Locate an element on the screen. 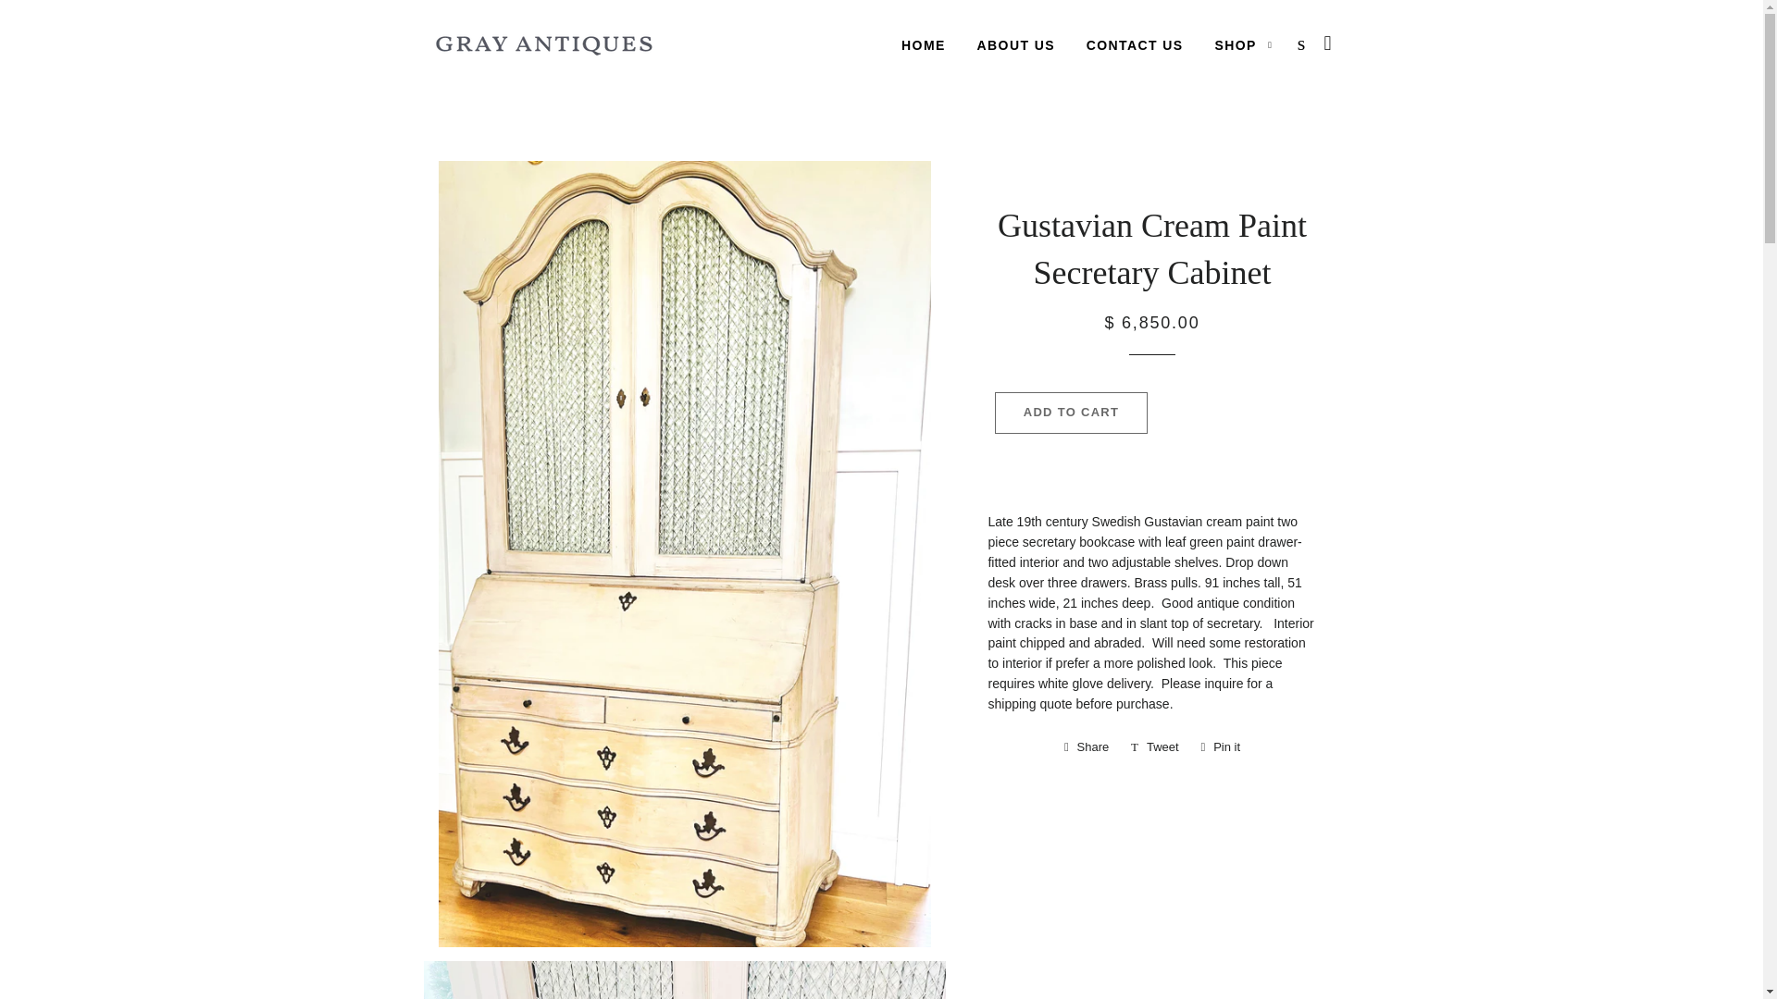  CONTACT US is located at coordinates (1016, 45).